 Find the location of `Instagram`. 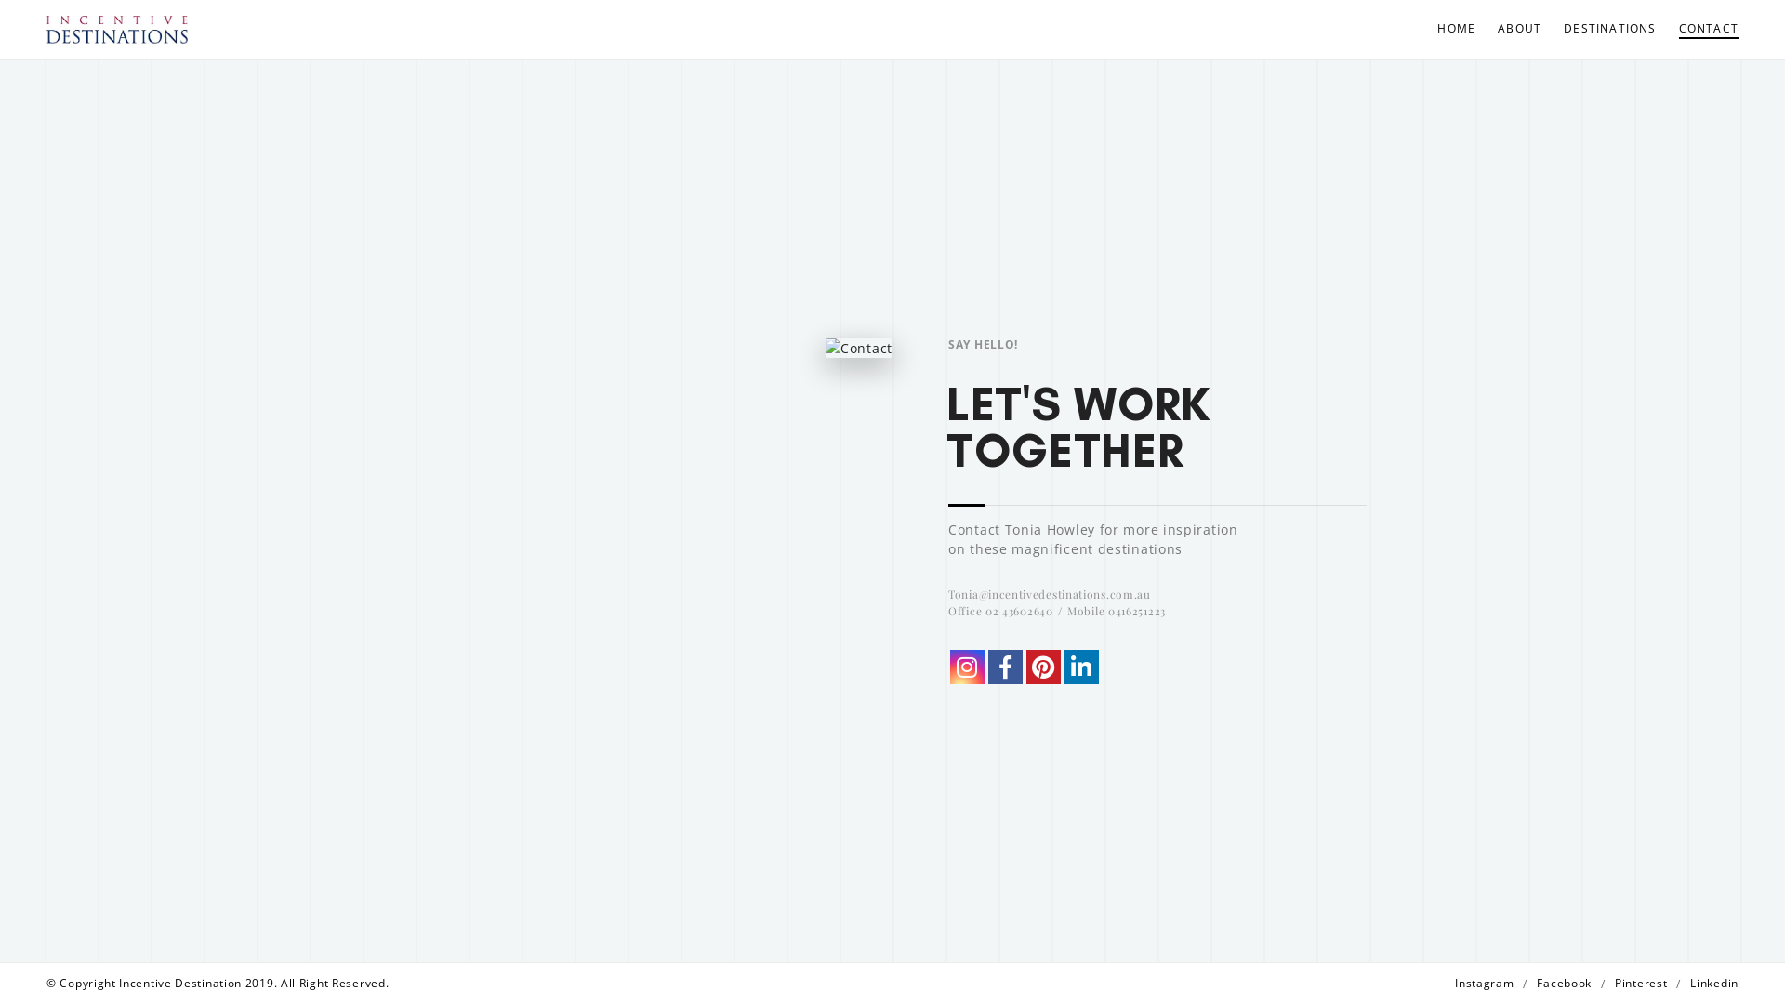

Instagram is located at coordinates (967, 667).